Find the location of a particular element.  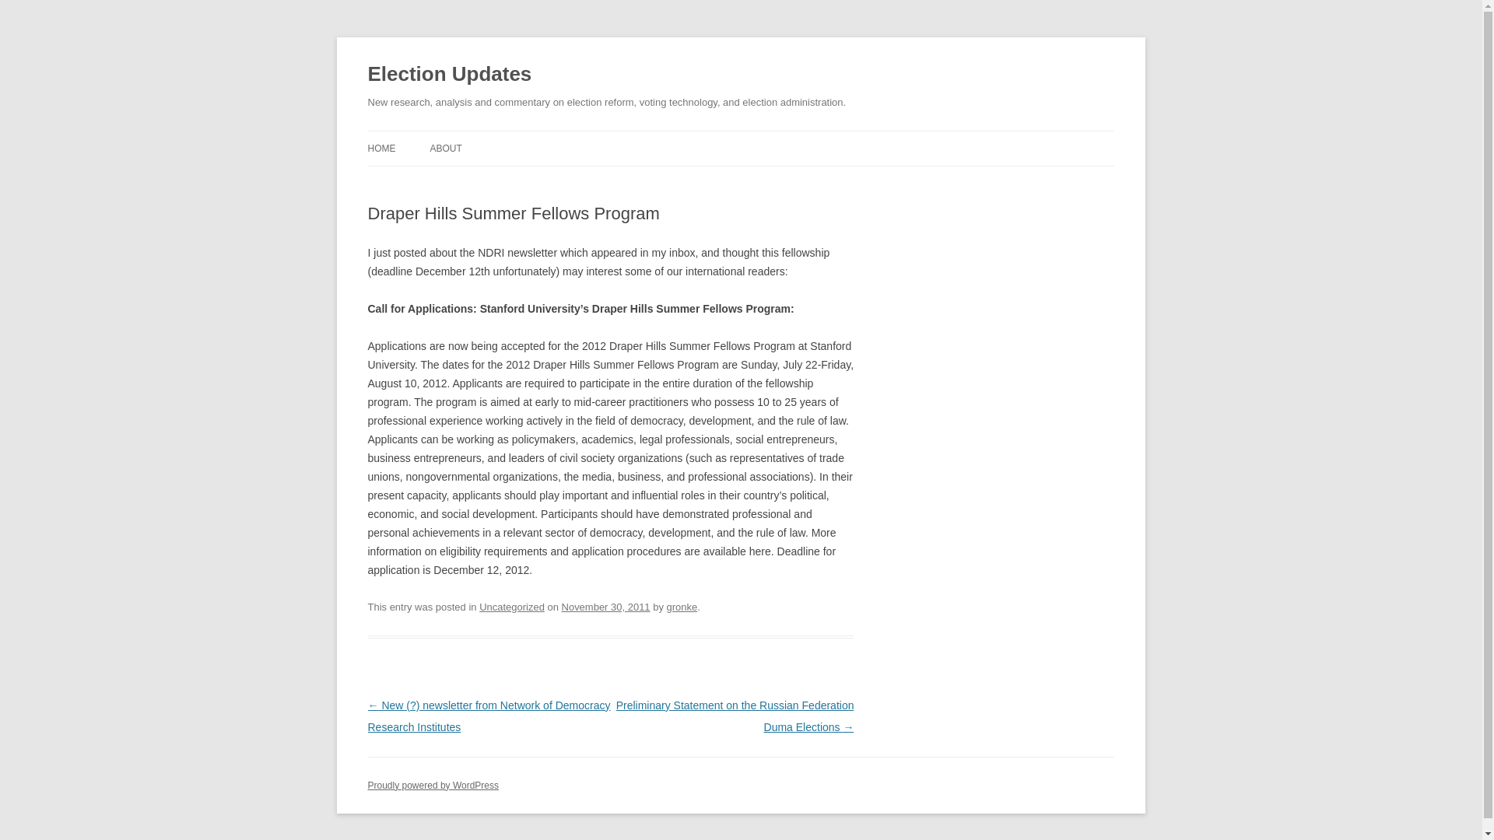

11:28 am is located at coordinates (605, 607).